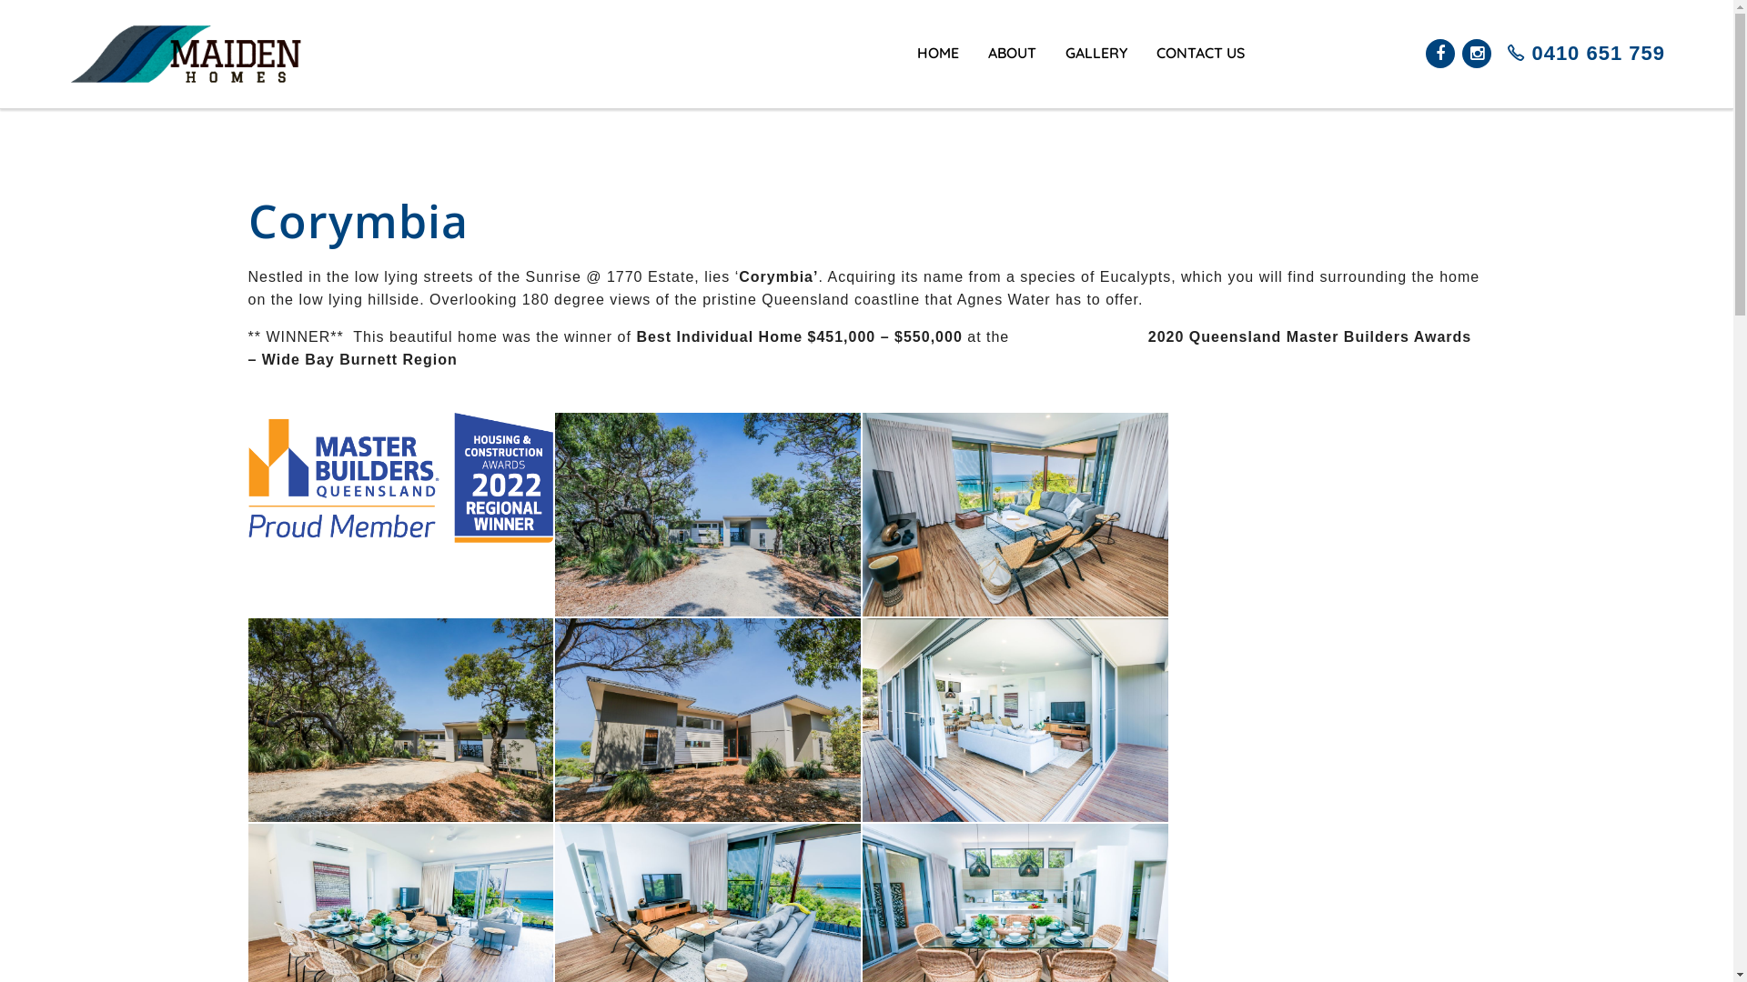 This screenshot has width=1747, height=982. I want to click on instagram, so click(1477, 54).